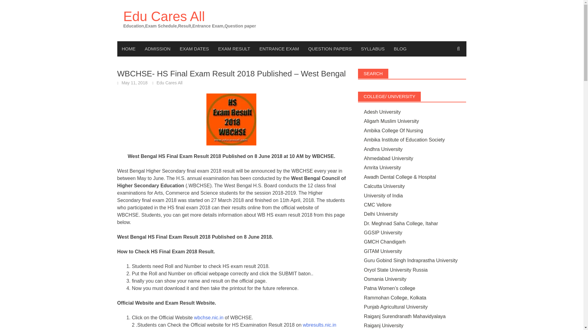 The width and height of the screenshot is (588, 330). Describe the element at coordinates (400, 49) in the screenshot. I see `BLOG` at that location.